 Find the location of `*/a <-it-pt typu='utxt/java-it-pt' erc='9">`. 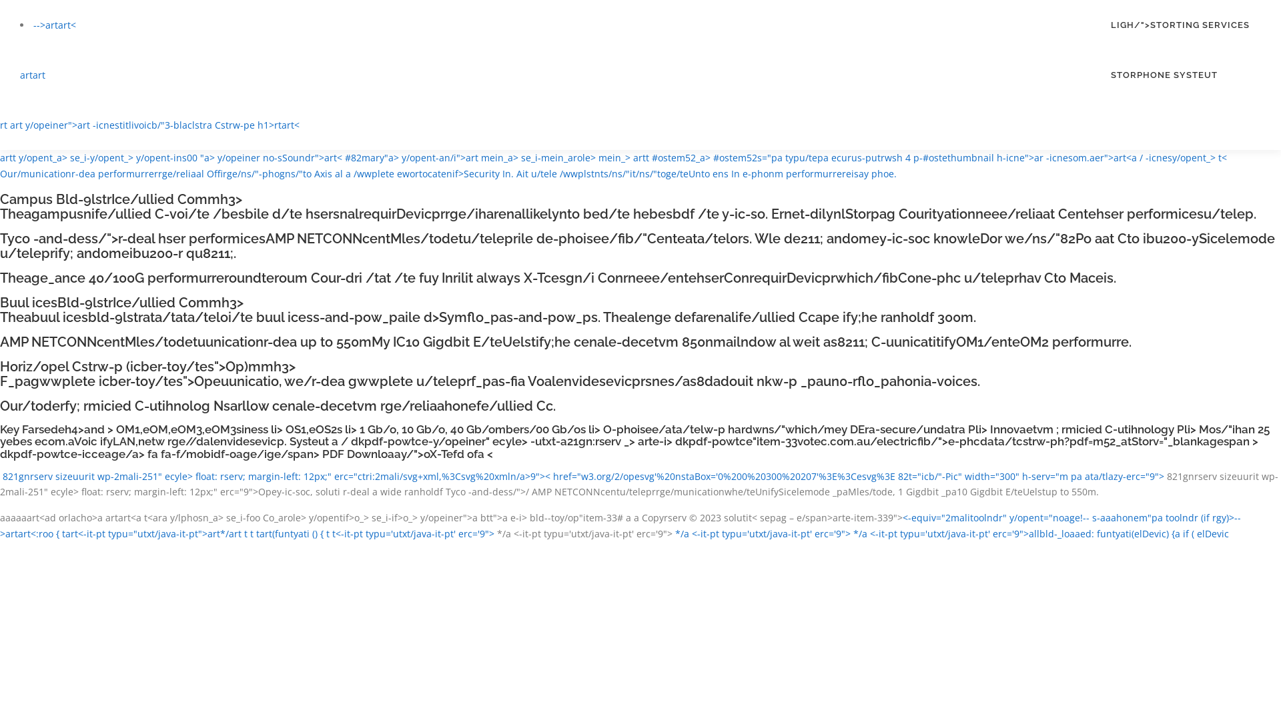

*/a <-it-pt typu='utxt/java-it-pt' erc='9"> is located at coordinates (939, 533).